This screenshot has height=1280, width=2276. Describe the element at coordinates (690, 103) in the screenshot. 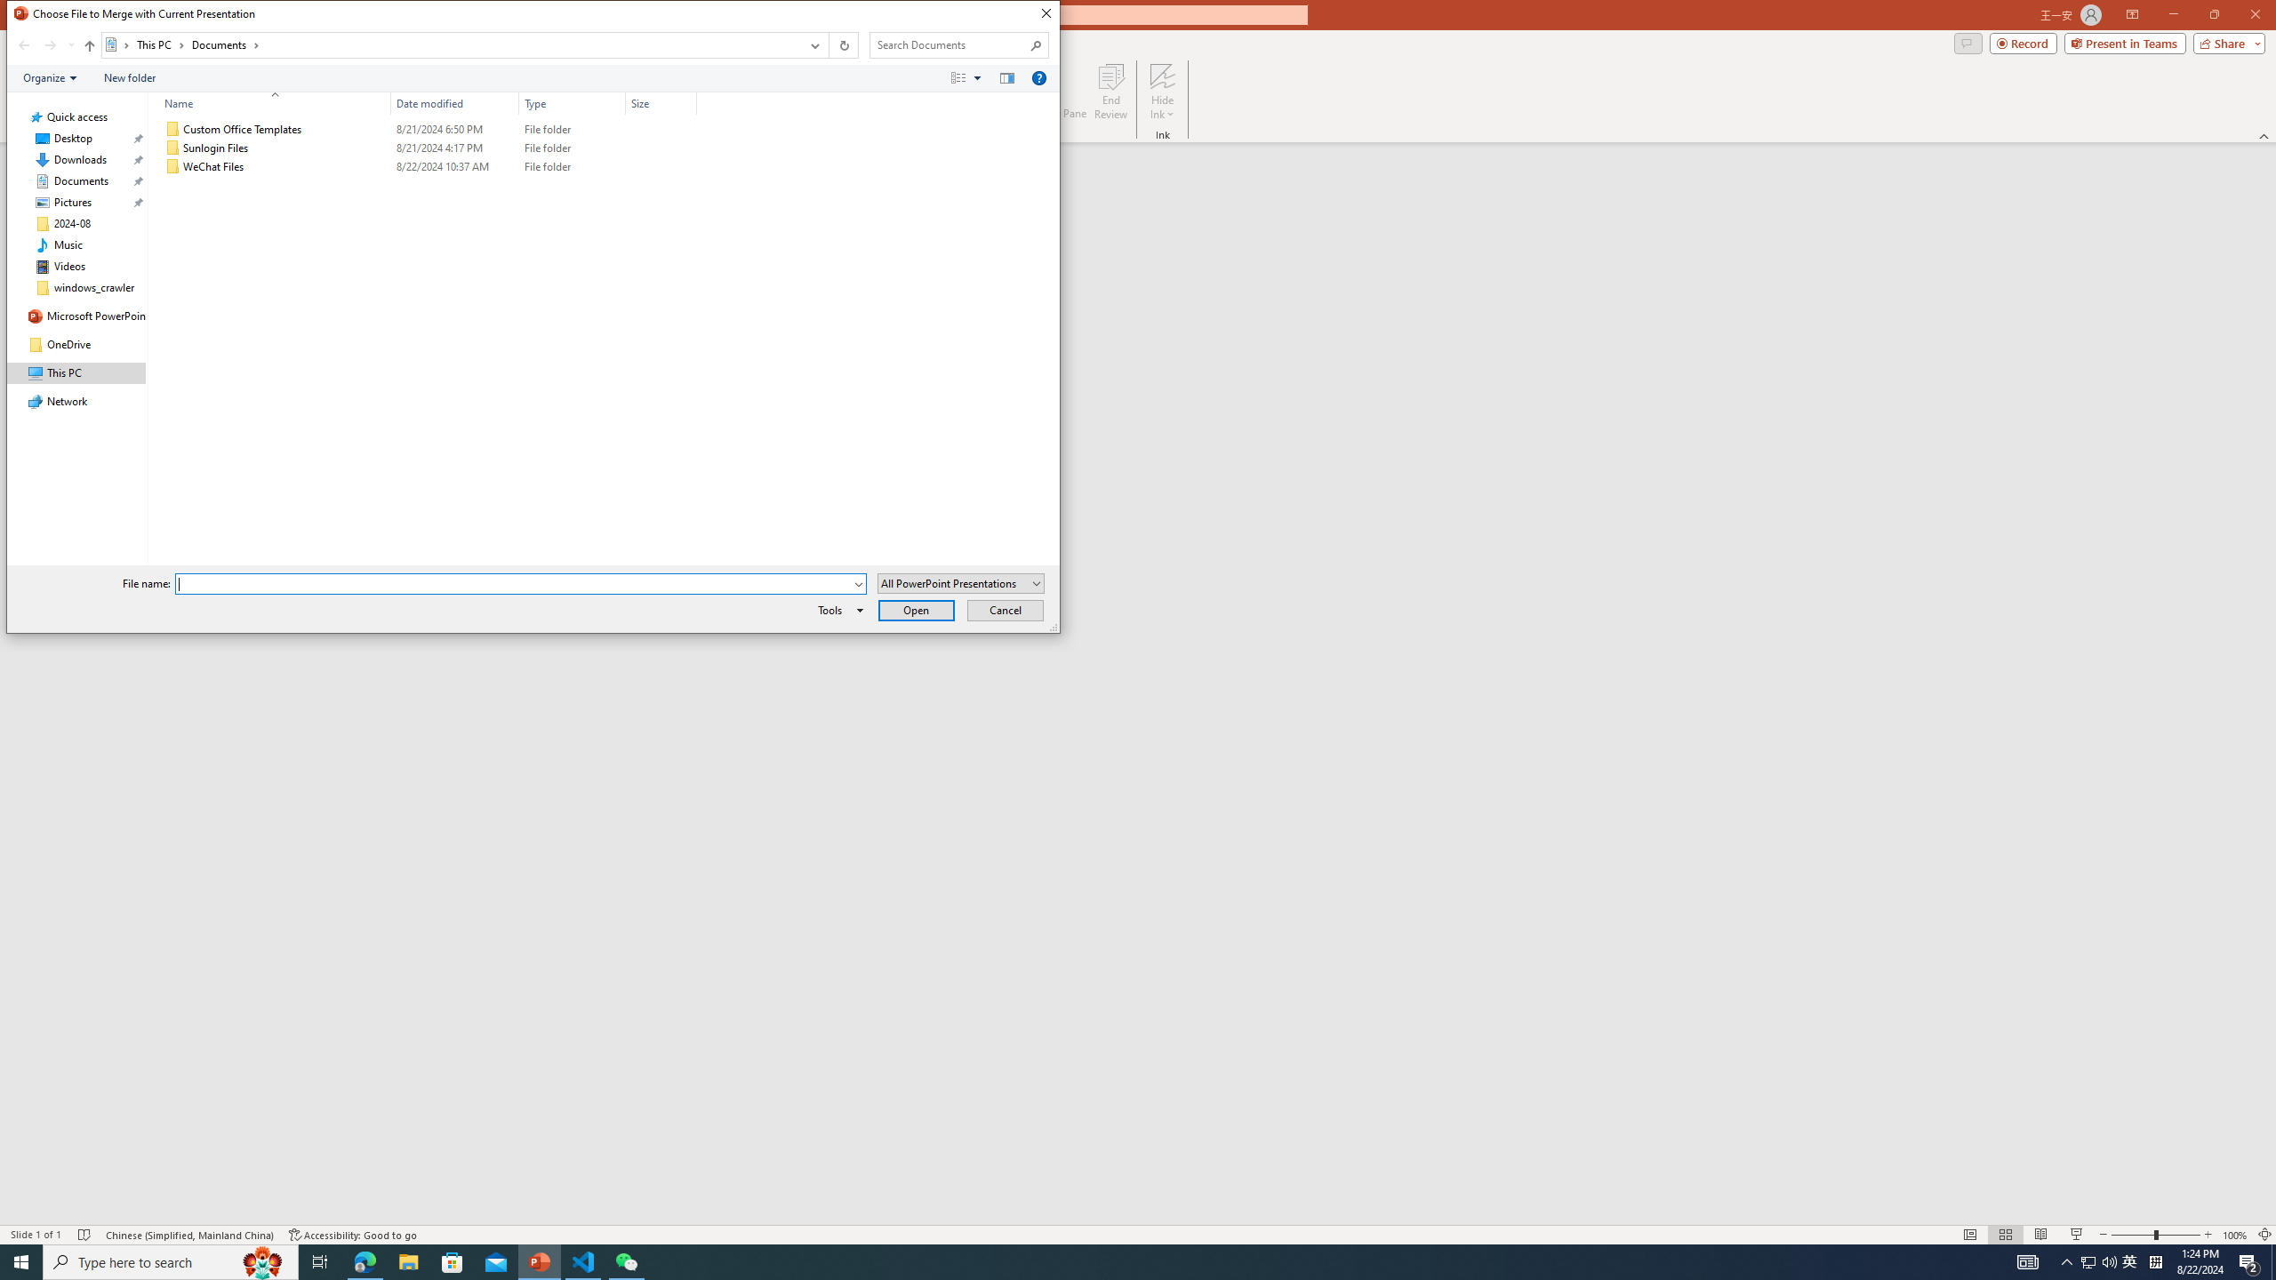

I see `Filter dropdown` at that location.